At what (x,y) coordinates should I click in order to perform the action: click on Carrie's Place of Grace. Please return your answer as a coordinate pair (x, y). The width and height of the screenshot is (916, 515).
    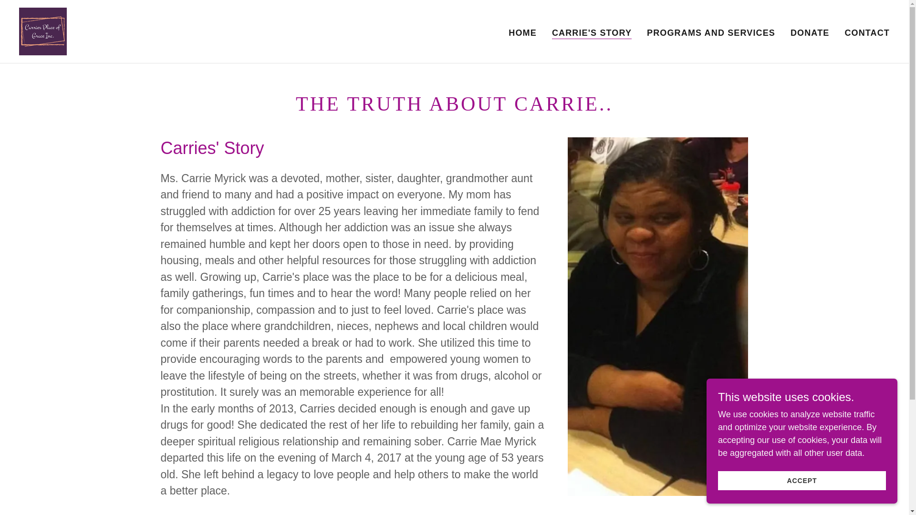
    Looking at the image, I should click on (43, 31).